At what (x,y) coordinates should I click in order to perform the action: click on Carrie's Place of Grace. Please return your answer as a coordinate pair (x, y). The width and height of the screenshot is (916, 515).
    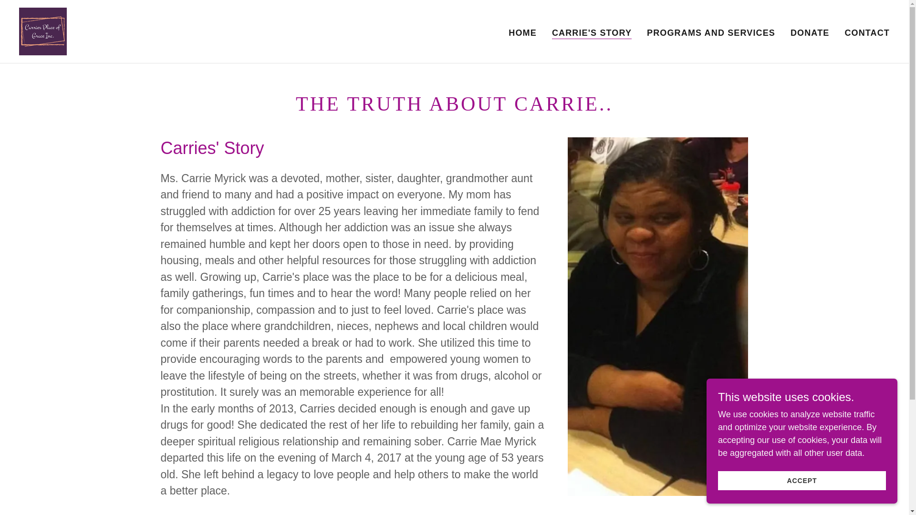
    Looking at the image, I should click on (43, 31).